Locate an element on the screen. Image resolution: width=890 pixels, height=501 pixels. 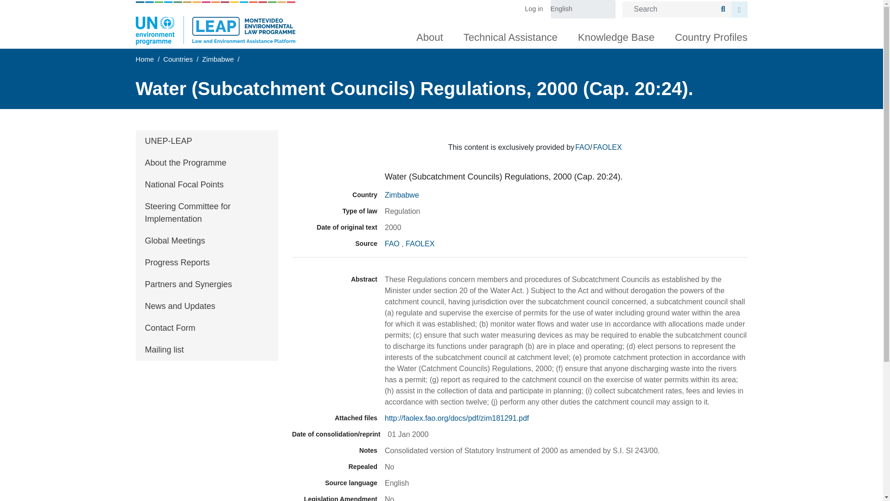
Knowledge Base is located at coordinates (616, 35).